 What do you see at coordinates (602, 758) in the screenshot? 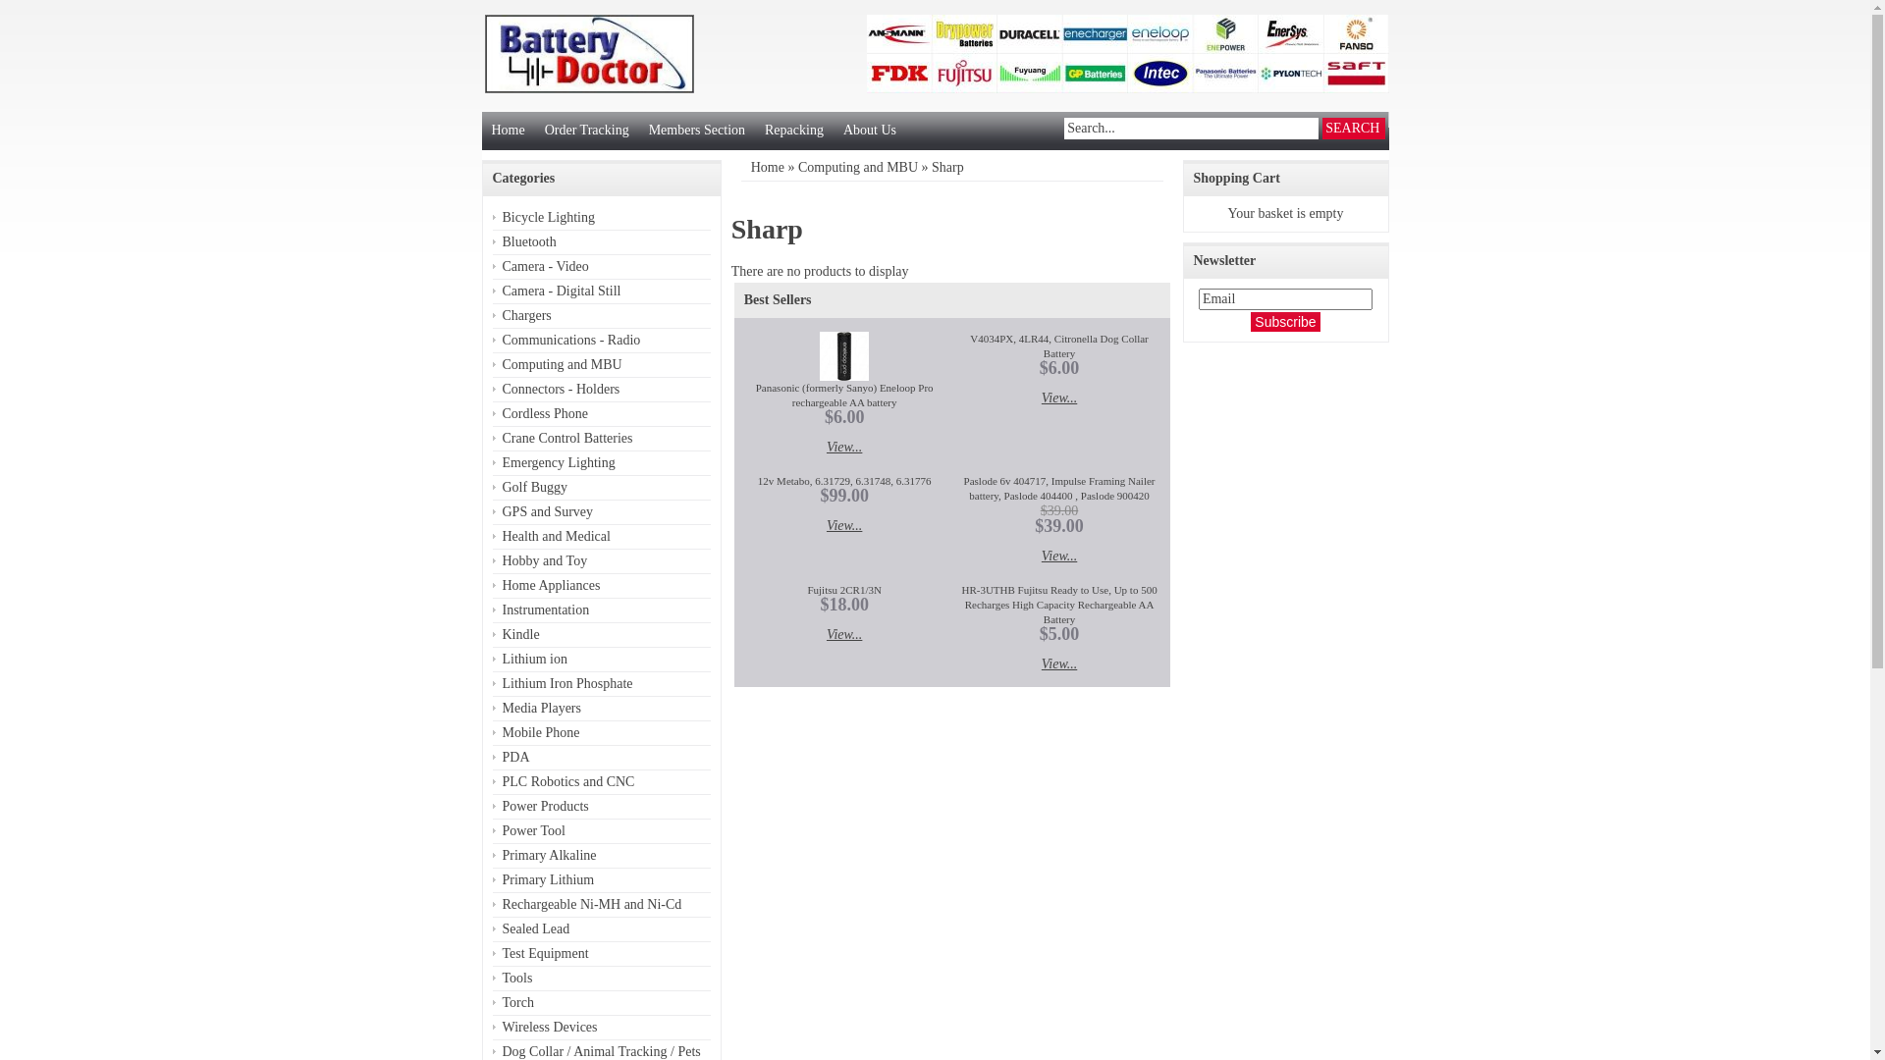
I see `PDA` at bounding box center [602, 758].